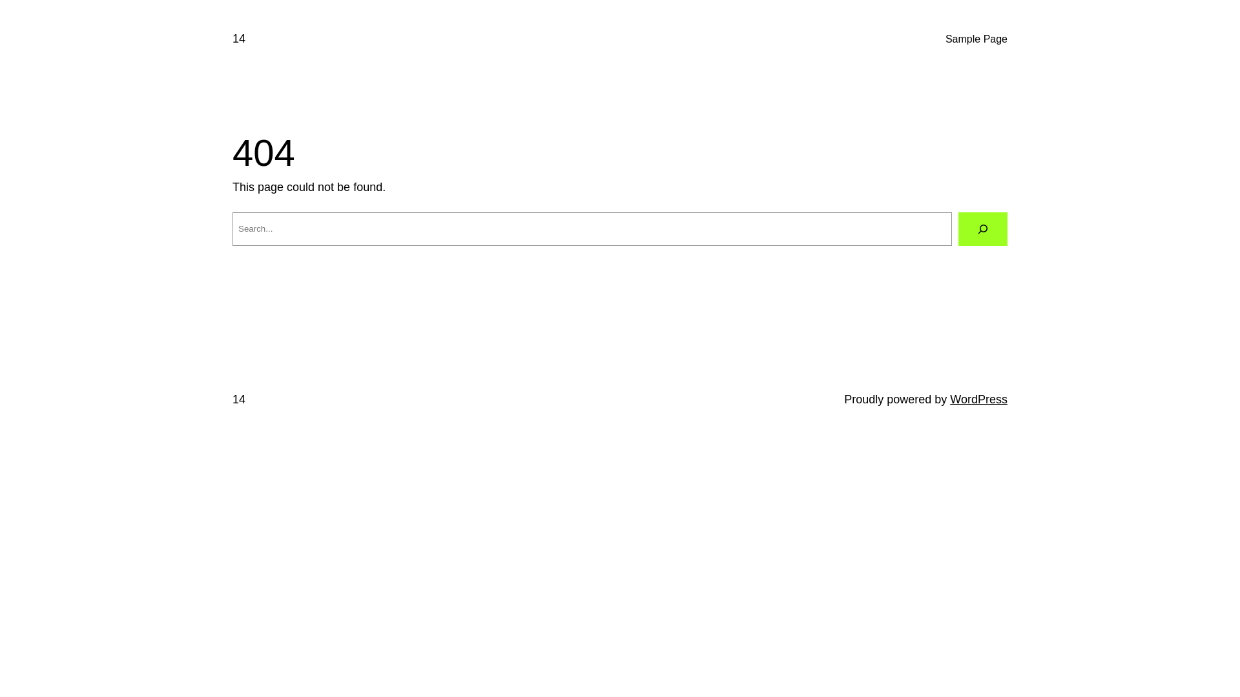 The image size is (1240, 697). Describe the element at coordinates (239, 39) in the screenshot. I see `14` at that location.